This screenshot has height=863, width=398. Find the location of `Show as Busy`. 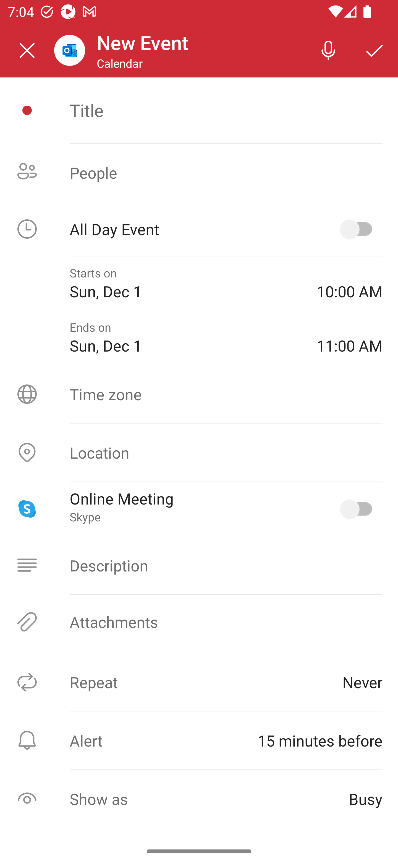

Show as Busy is located at coordinates (199, 799).